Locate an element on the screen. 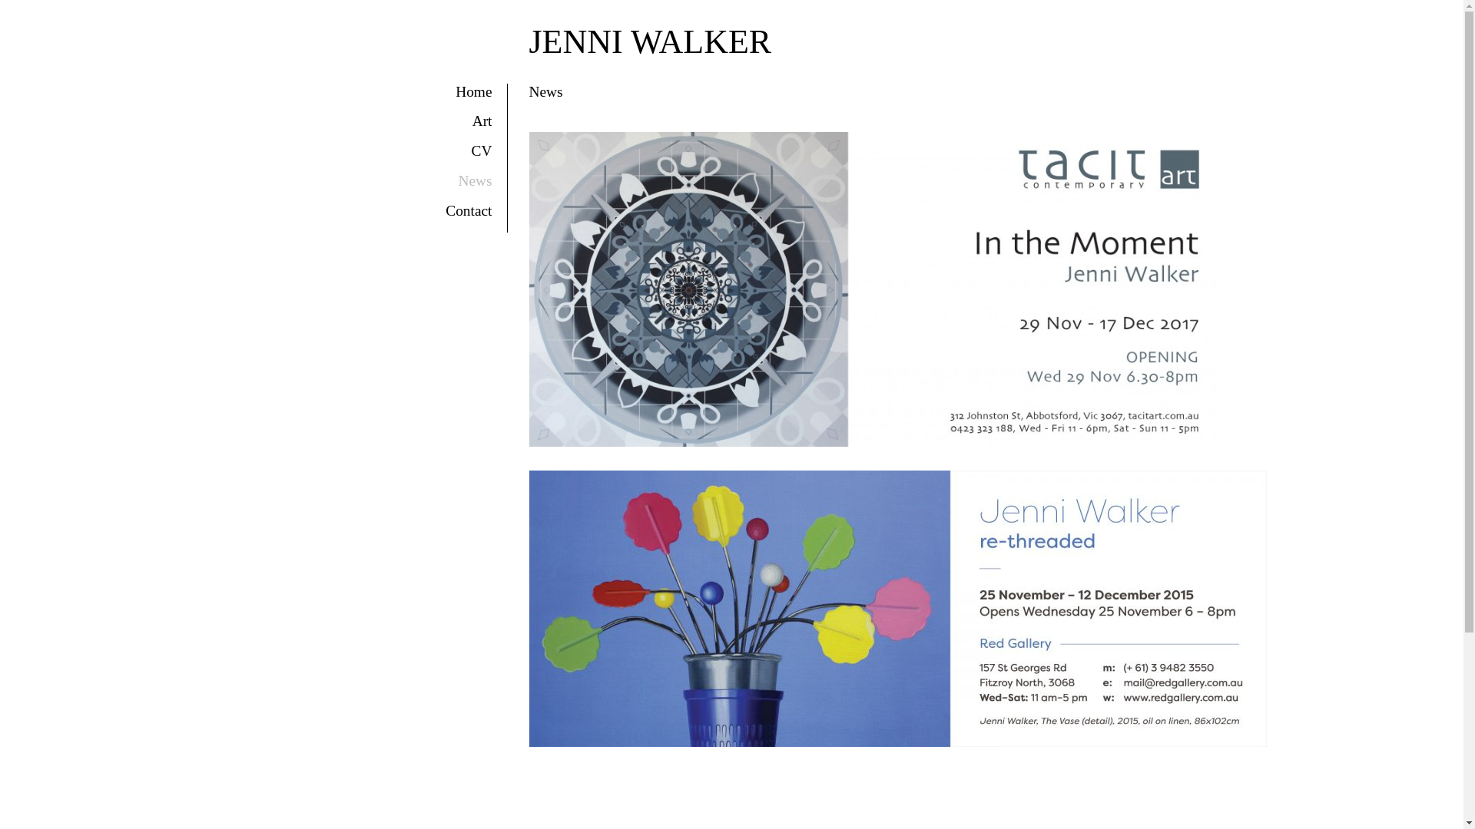 Image resolution: width=1475 pixels, height=829 pixels. Home is located at coordinates (473, 92).